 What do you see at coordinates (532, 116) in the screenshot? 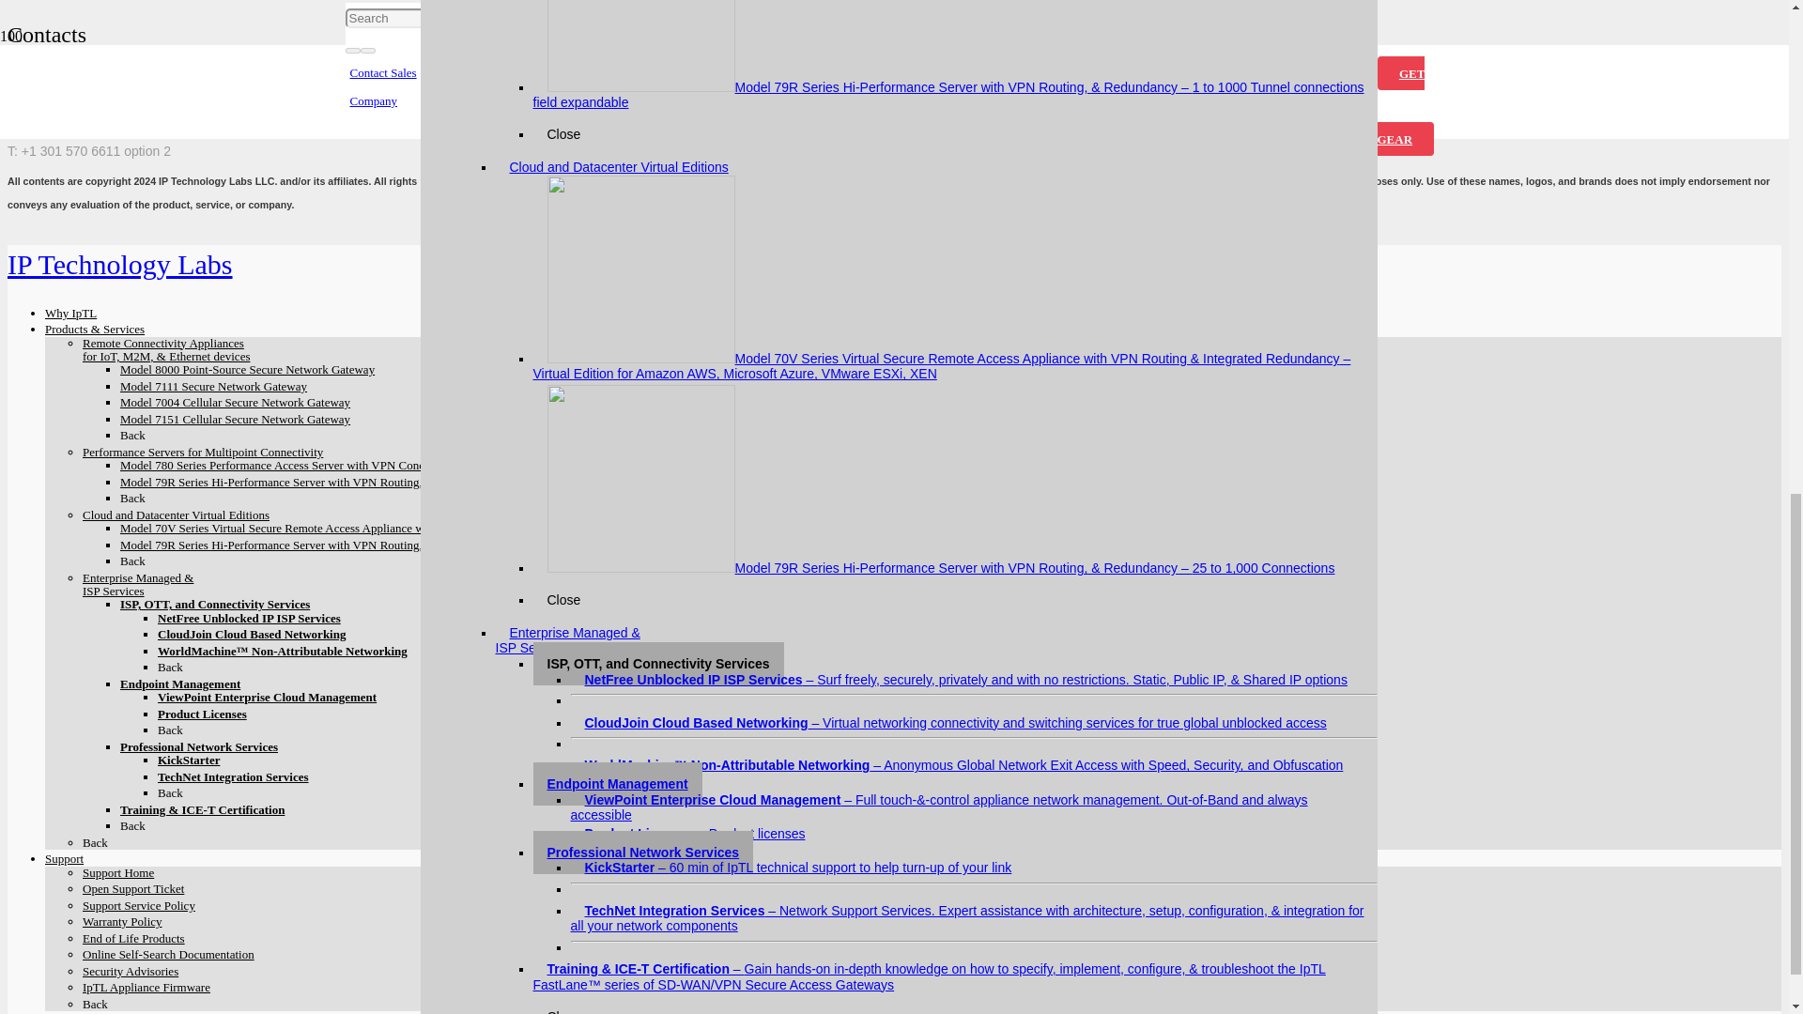
I see `Open Support Ticket` at bounding box center [532, 116].